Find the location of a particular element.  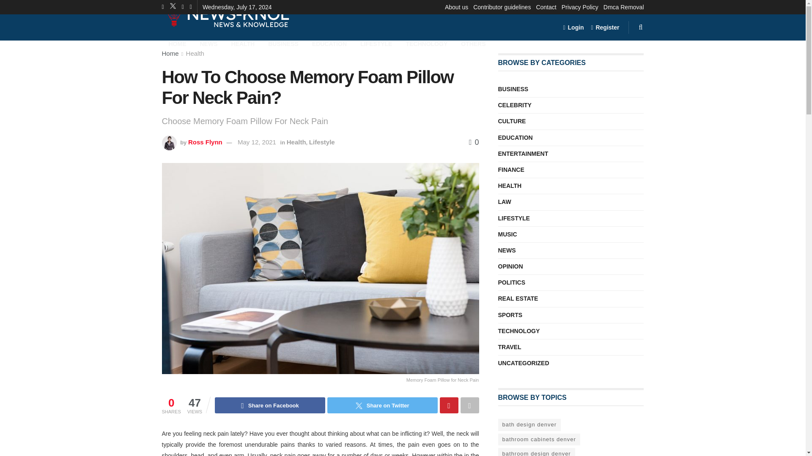

May 12, 2021 is located at coordinates (257, 142).